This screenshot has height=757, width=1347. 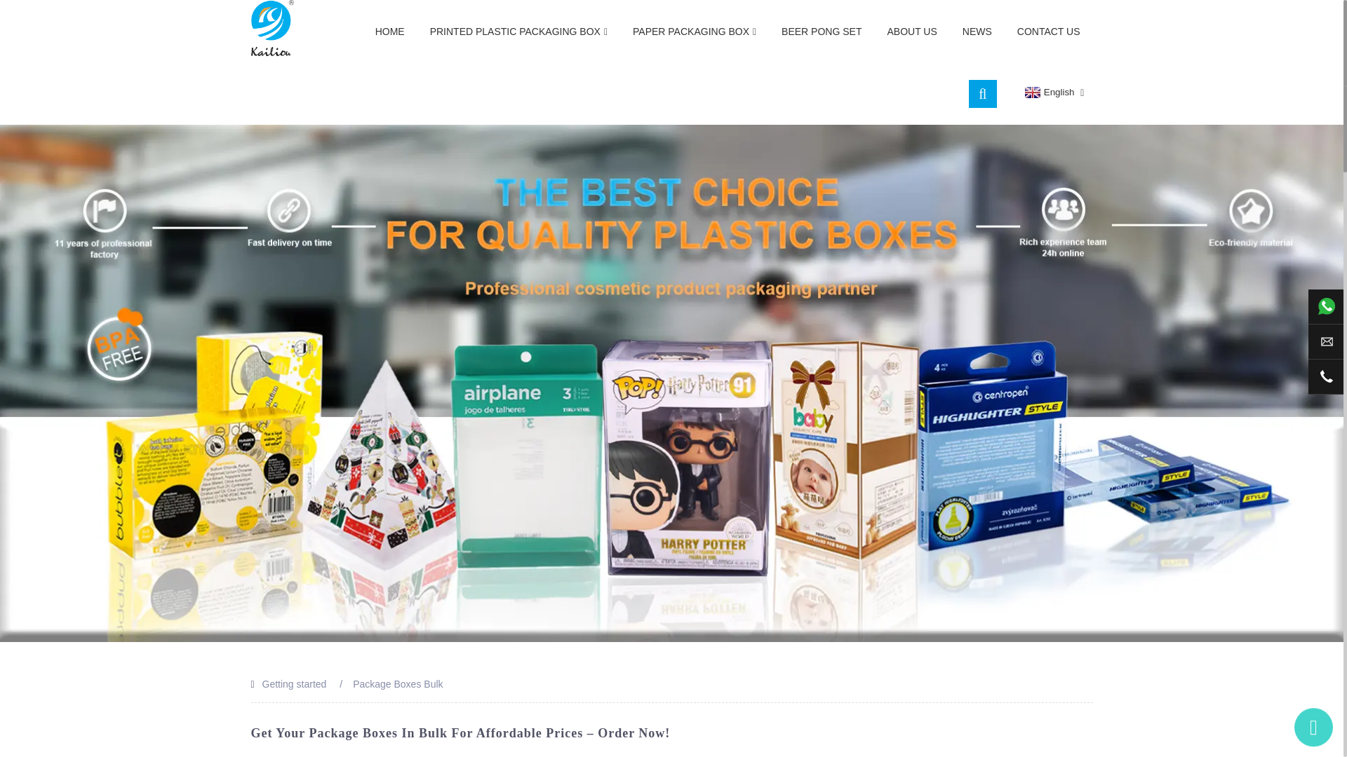 I want to click on PRINTED PLASTIC PACKAGING BOX, so click(x=518, y=32).